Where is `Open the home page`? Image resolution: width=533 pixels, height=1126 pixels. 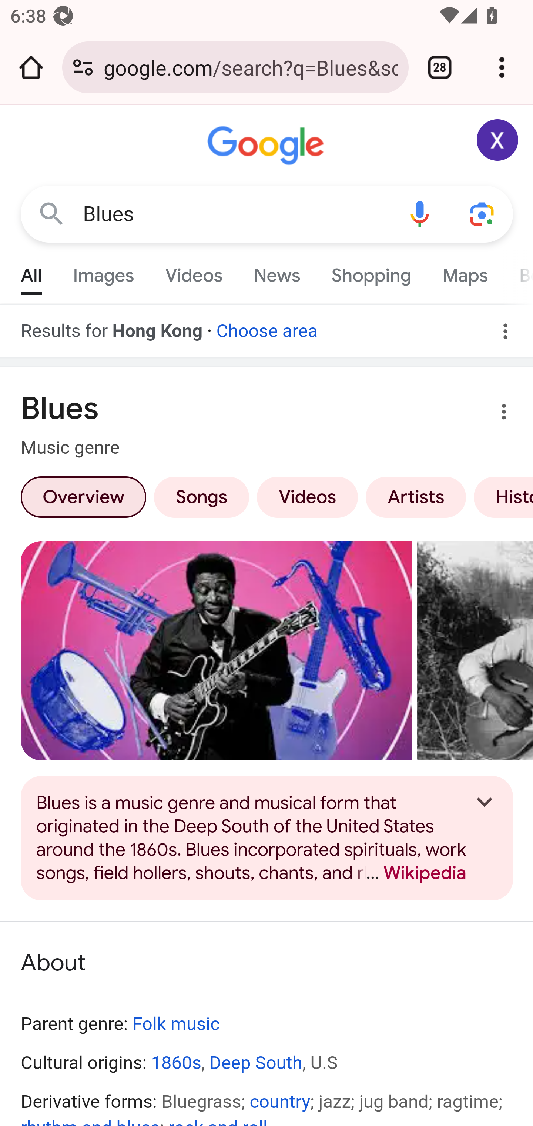 Open the home page is located at coordinates (31, 67).